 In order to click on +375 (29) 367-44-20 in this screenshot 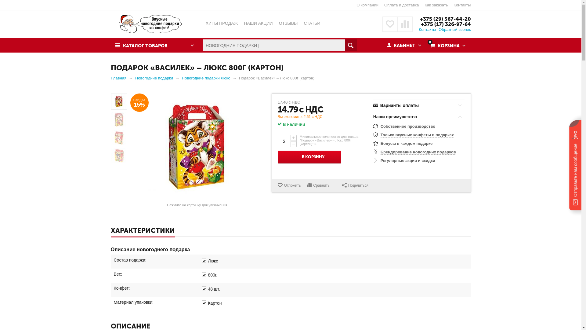, I will do `click(446, 19)`.